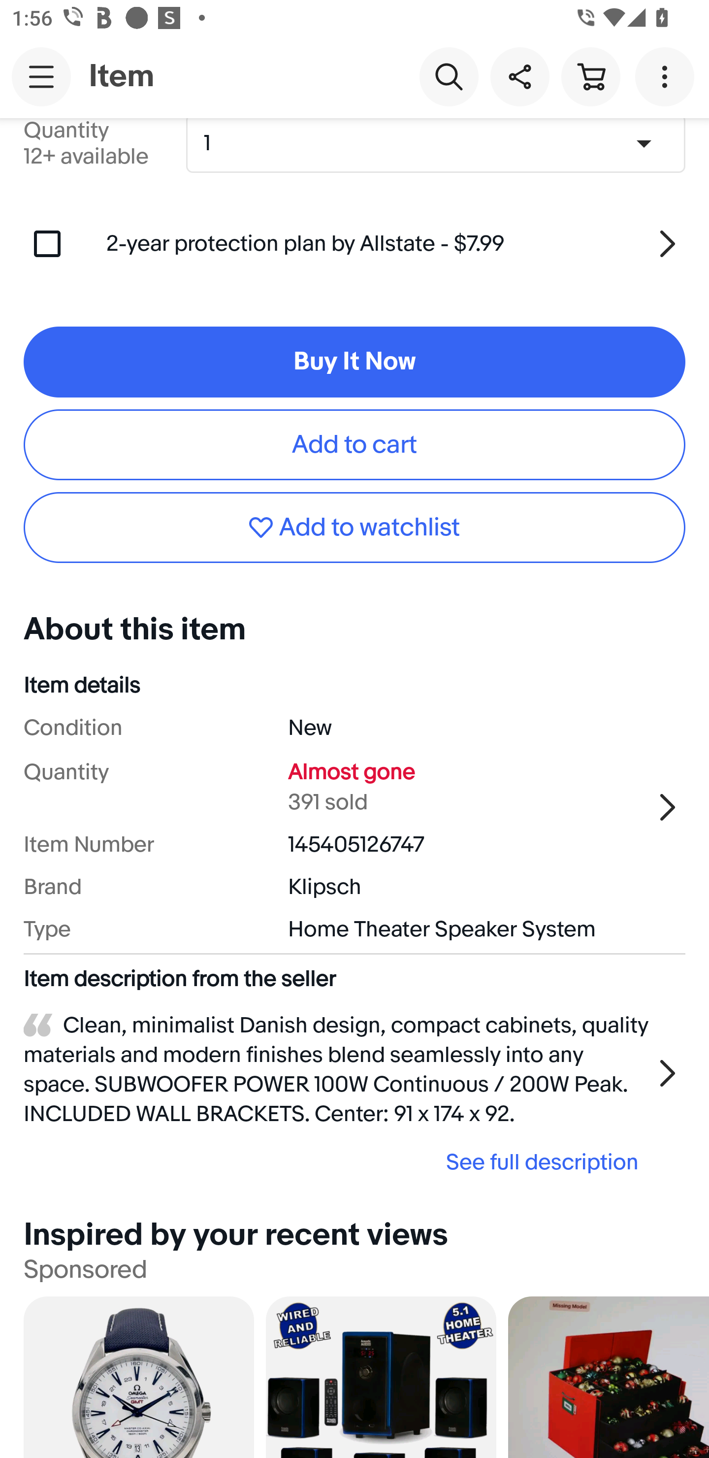 This screenshot has height=1458, width=709. What do you see at coordinates (441, 143) in the screenshot?
I see `Quantity,1,12+ available 1` at bounding box center [441, 143].